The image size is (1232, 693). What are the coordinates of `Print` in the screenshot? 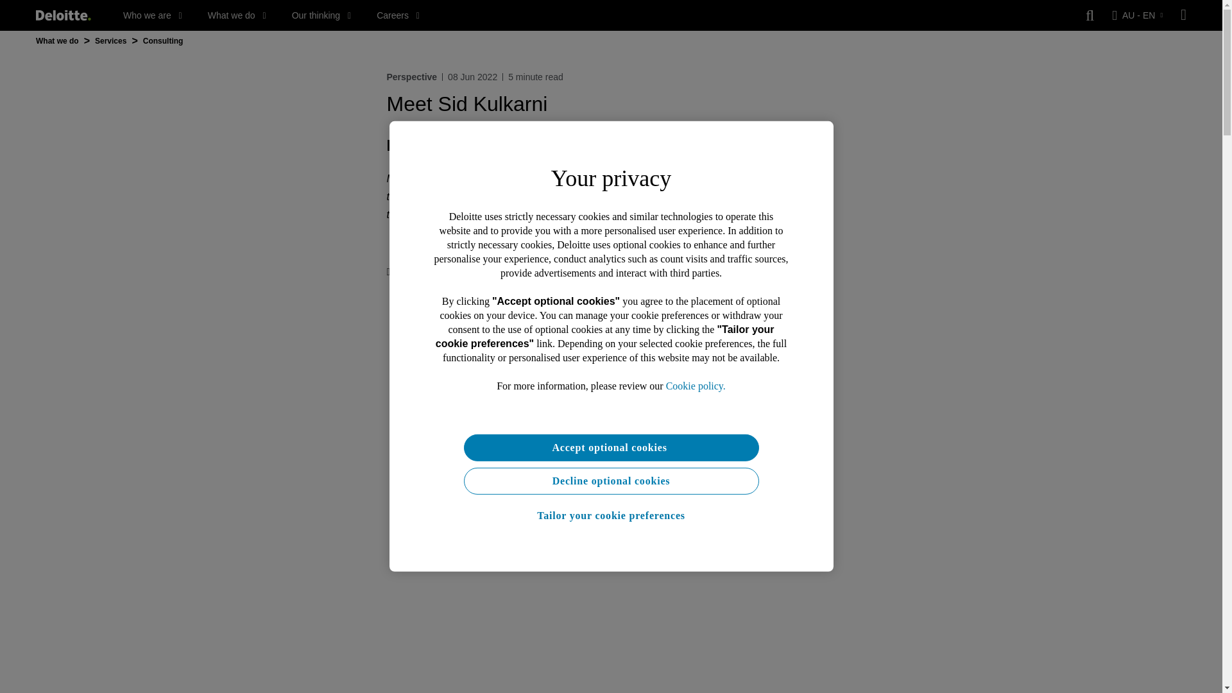 It's located at (401, 272).